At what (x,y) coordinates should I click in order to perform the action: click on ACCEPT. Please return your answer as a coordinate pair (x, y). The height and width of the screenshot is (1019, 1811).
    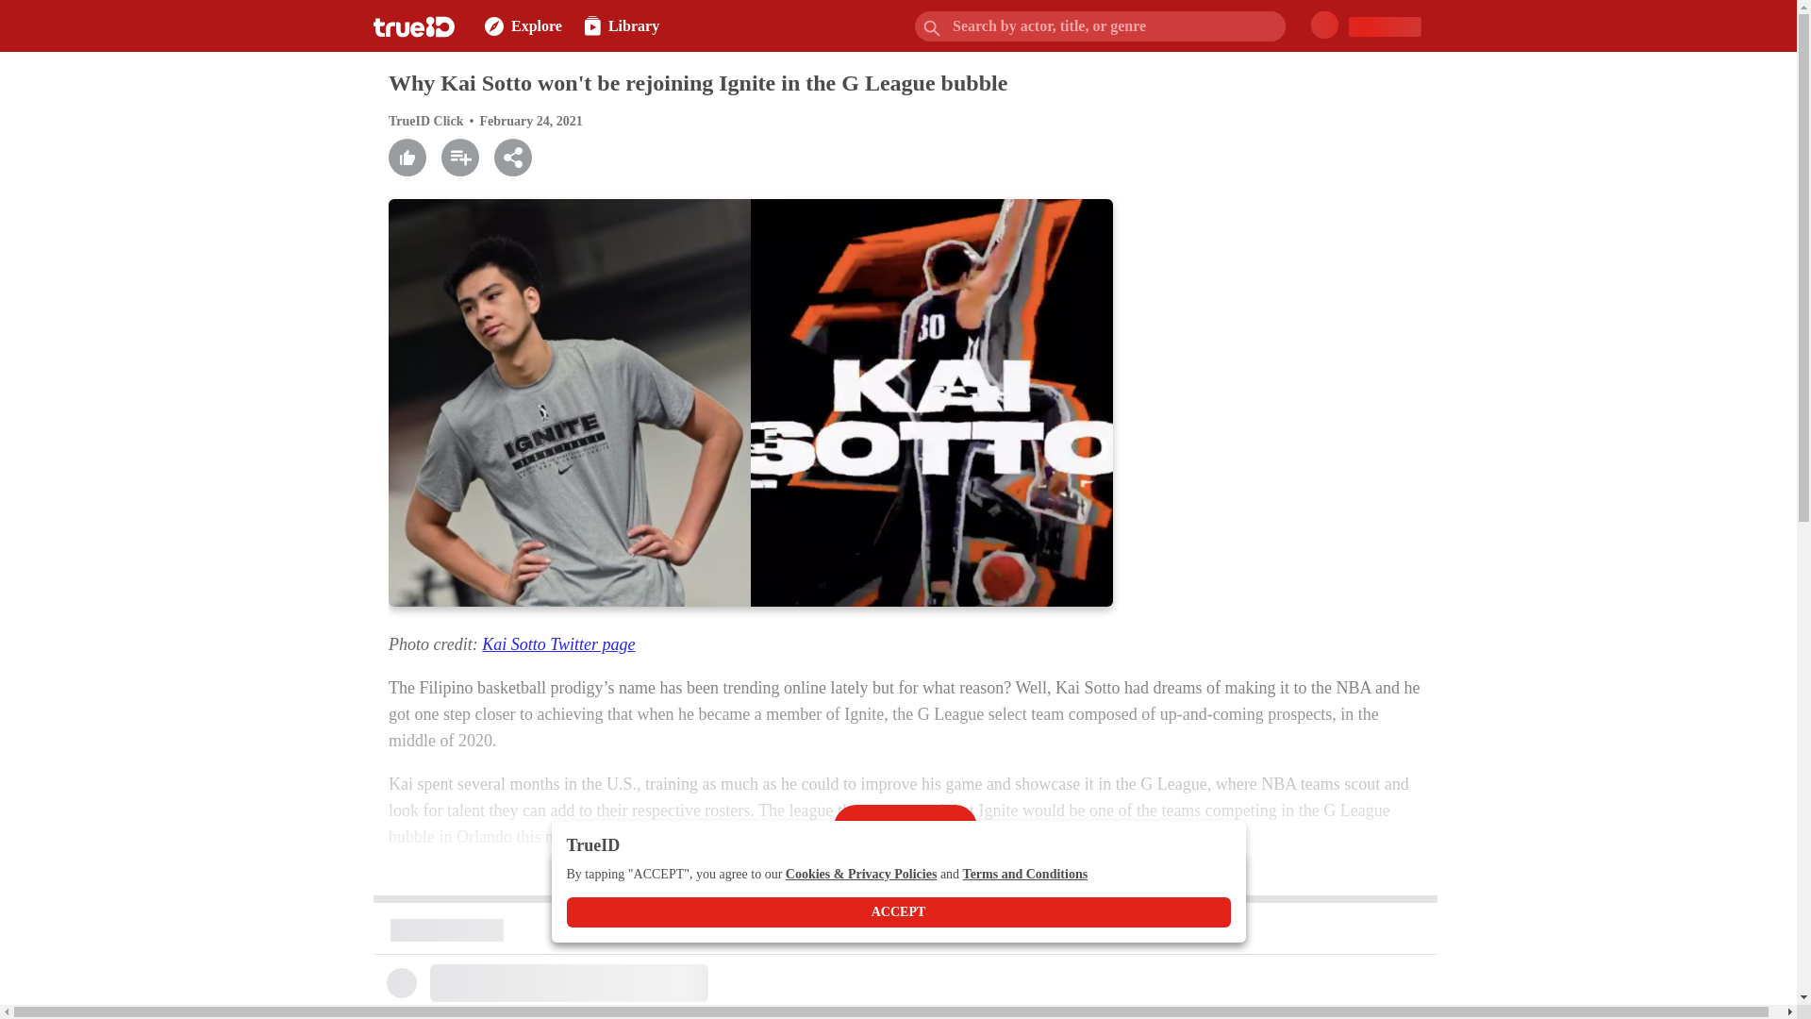
    Looking at the image, I should click on (897, 911).